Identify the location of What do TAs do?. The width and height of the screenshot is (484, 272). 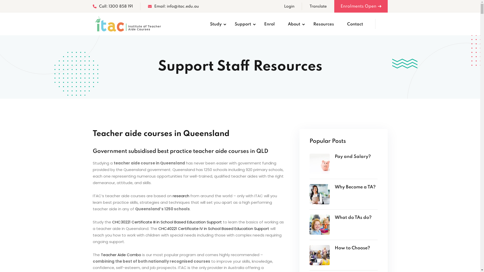
(356, 218).